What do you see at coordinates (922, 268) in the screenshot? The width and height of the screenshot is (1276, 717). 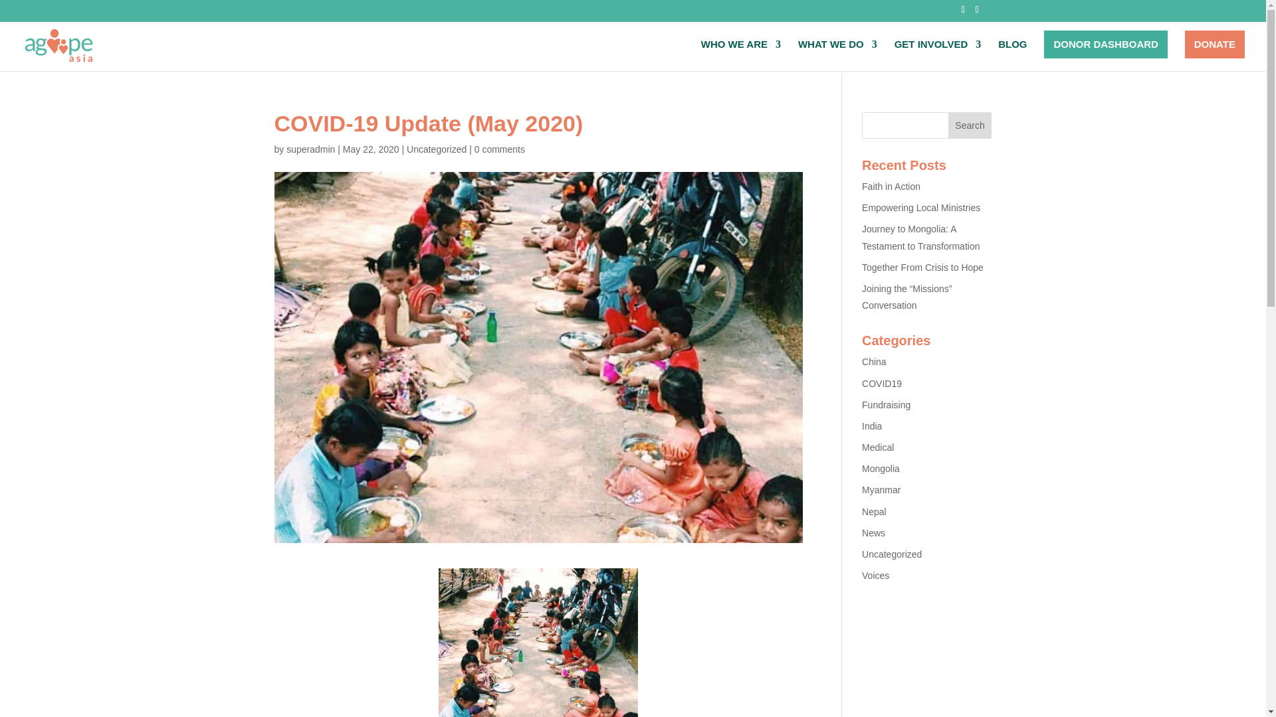 I see `Together From Crisis to Hope` at bounding box center [922, 268].